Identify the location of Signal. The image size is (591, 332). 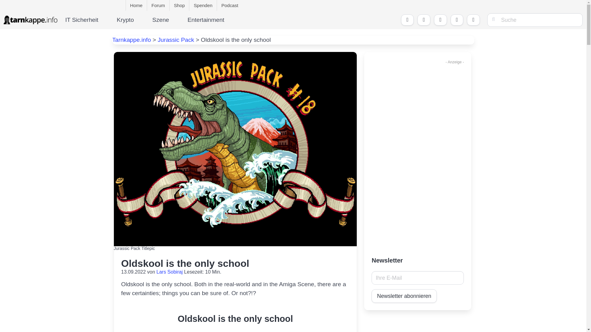
(440, 20).